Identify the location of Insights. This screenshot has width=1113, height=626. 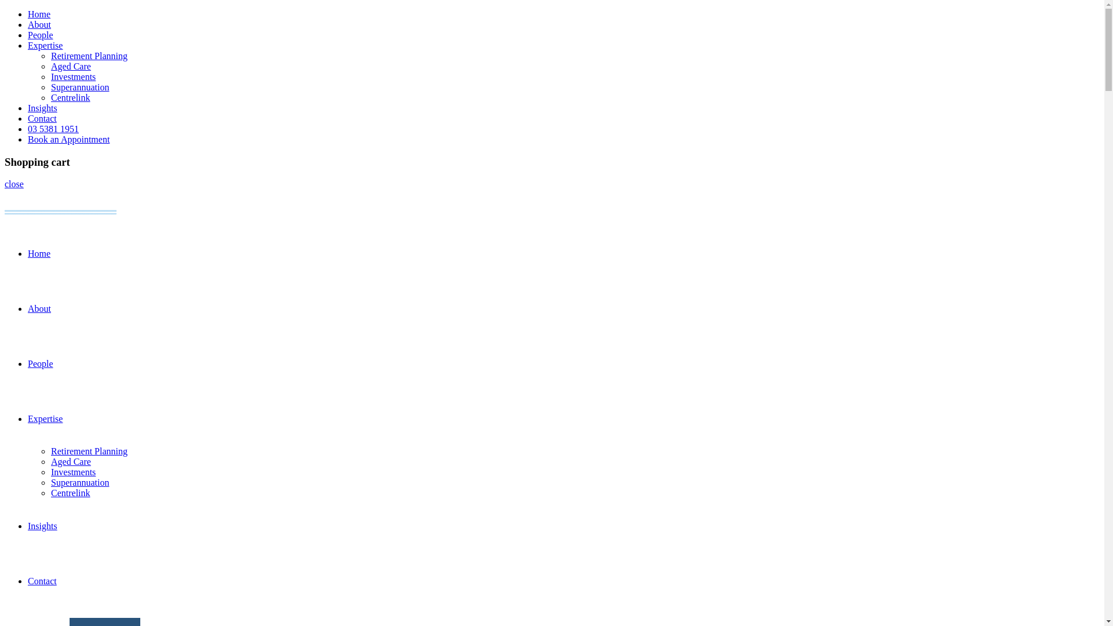
(43, 108).